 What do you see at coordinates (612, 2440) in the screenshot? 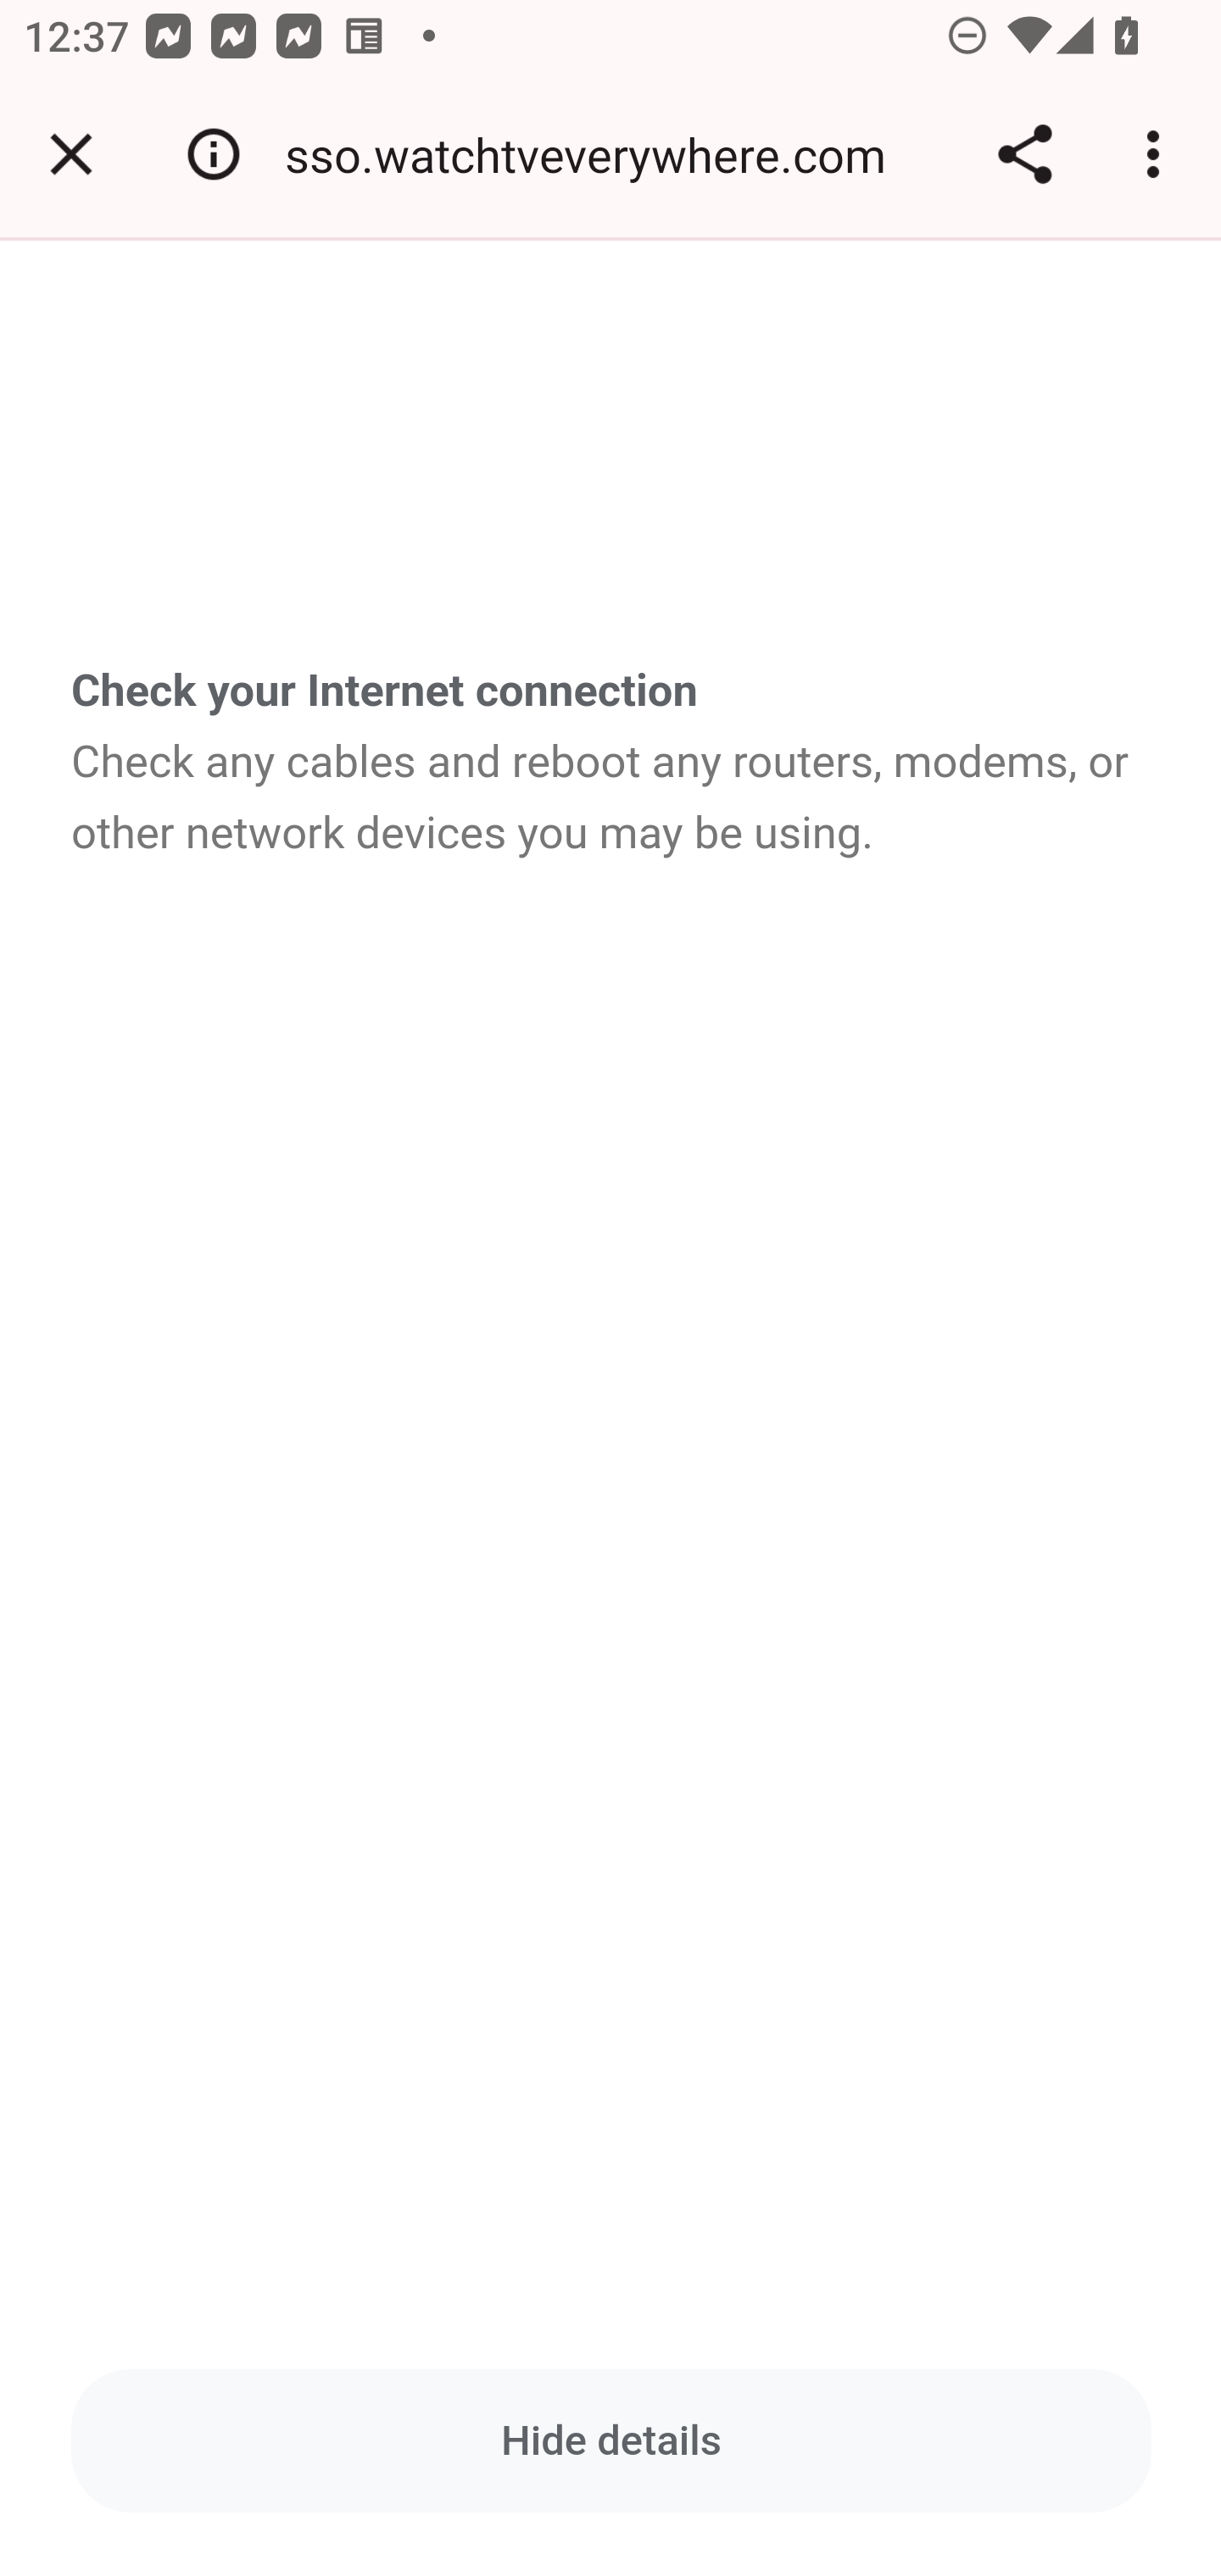
I see `Hide details` at bounding box center [612, 2440].